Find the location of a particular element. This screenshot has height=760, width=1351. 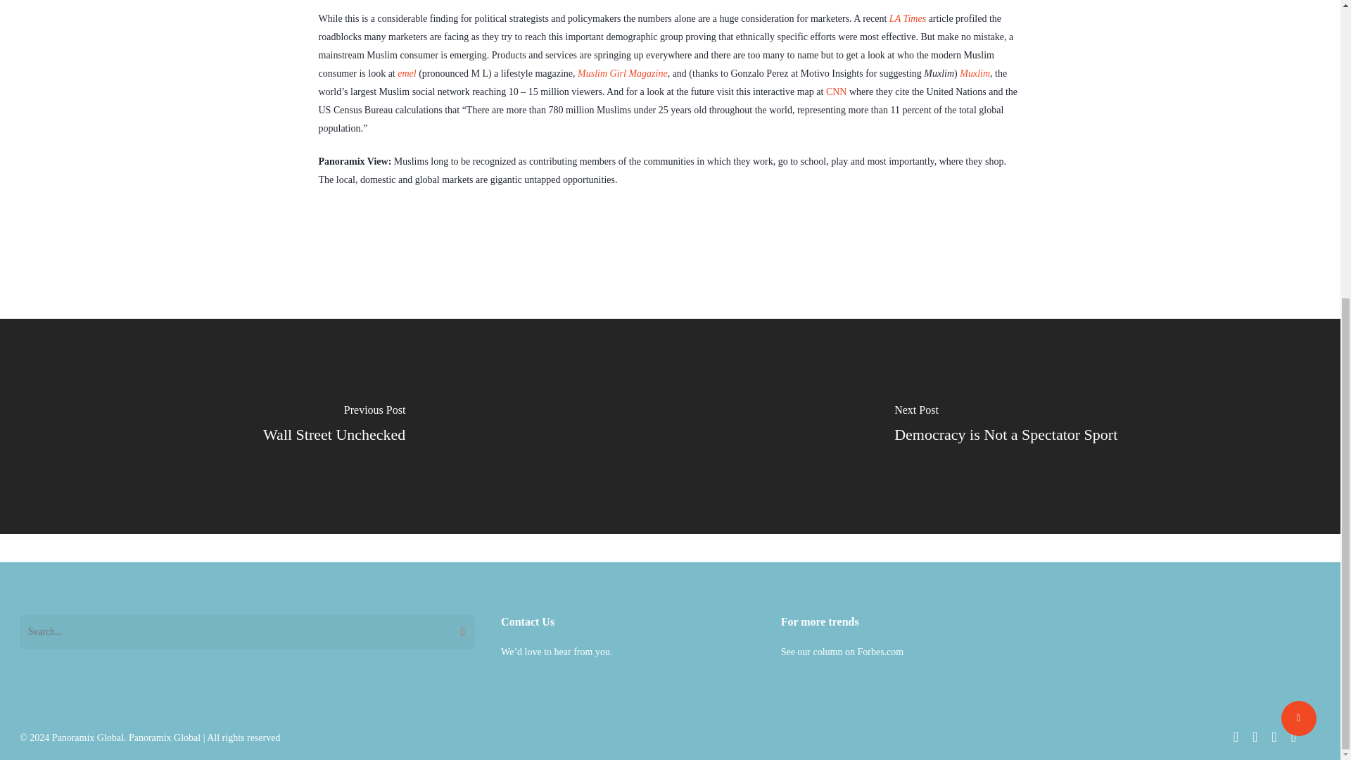

emel is located at coordinates (407, 73).